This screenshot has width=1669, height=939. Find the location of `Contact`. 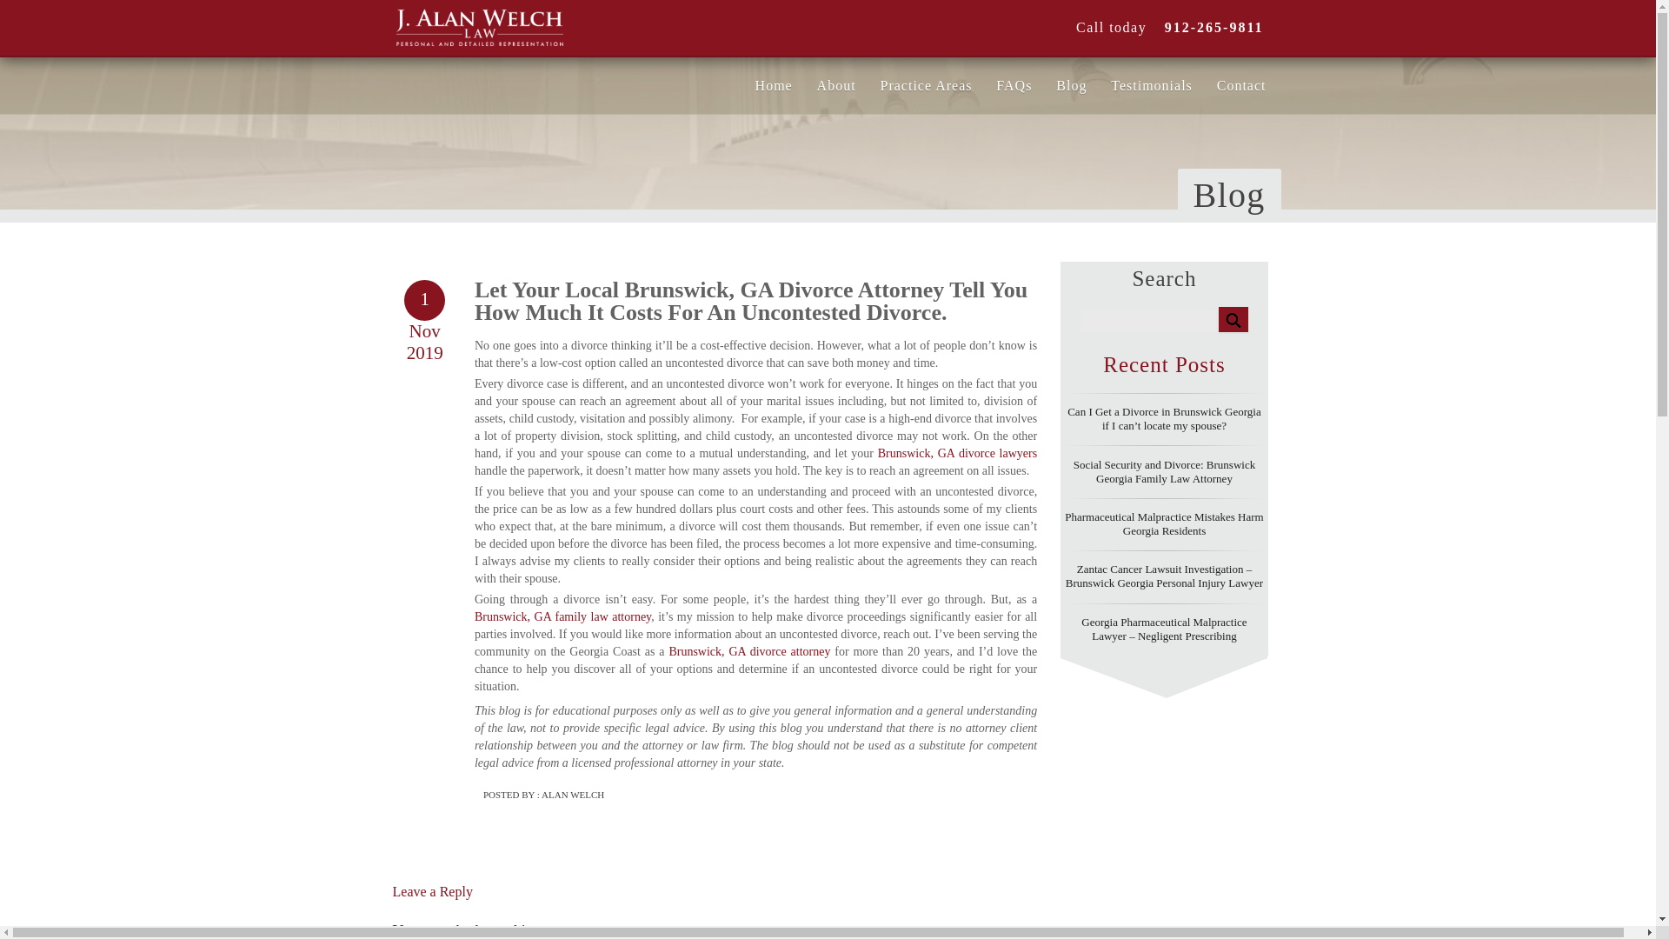

Contact is located at coordinates (1241, 85).